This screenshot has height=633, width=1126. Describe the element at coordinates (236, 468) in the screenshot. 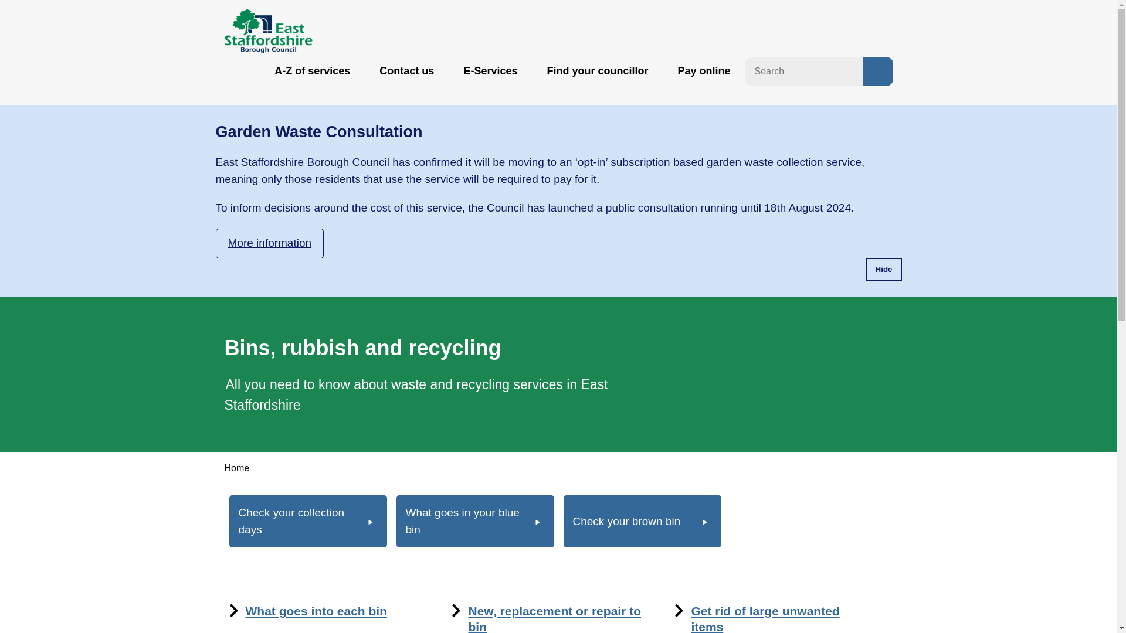

I see `Home` at that location.